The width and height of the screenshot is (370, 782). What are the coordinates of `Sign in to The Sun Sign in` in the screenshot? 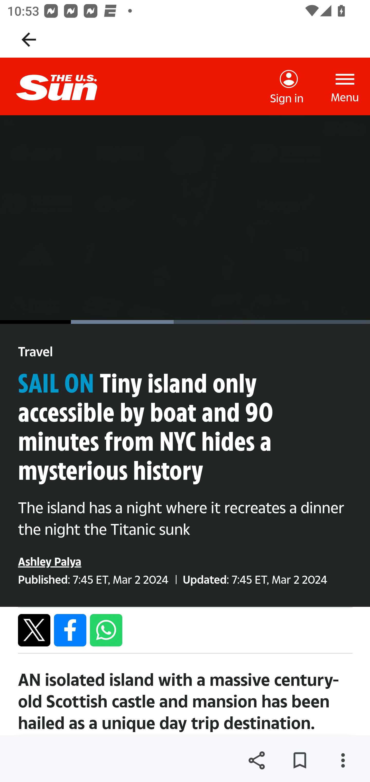 It's located at (287, 87).